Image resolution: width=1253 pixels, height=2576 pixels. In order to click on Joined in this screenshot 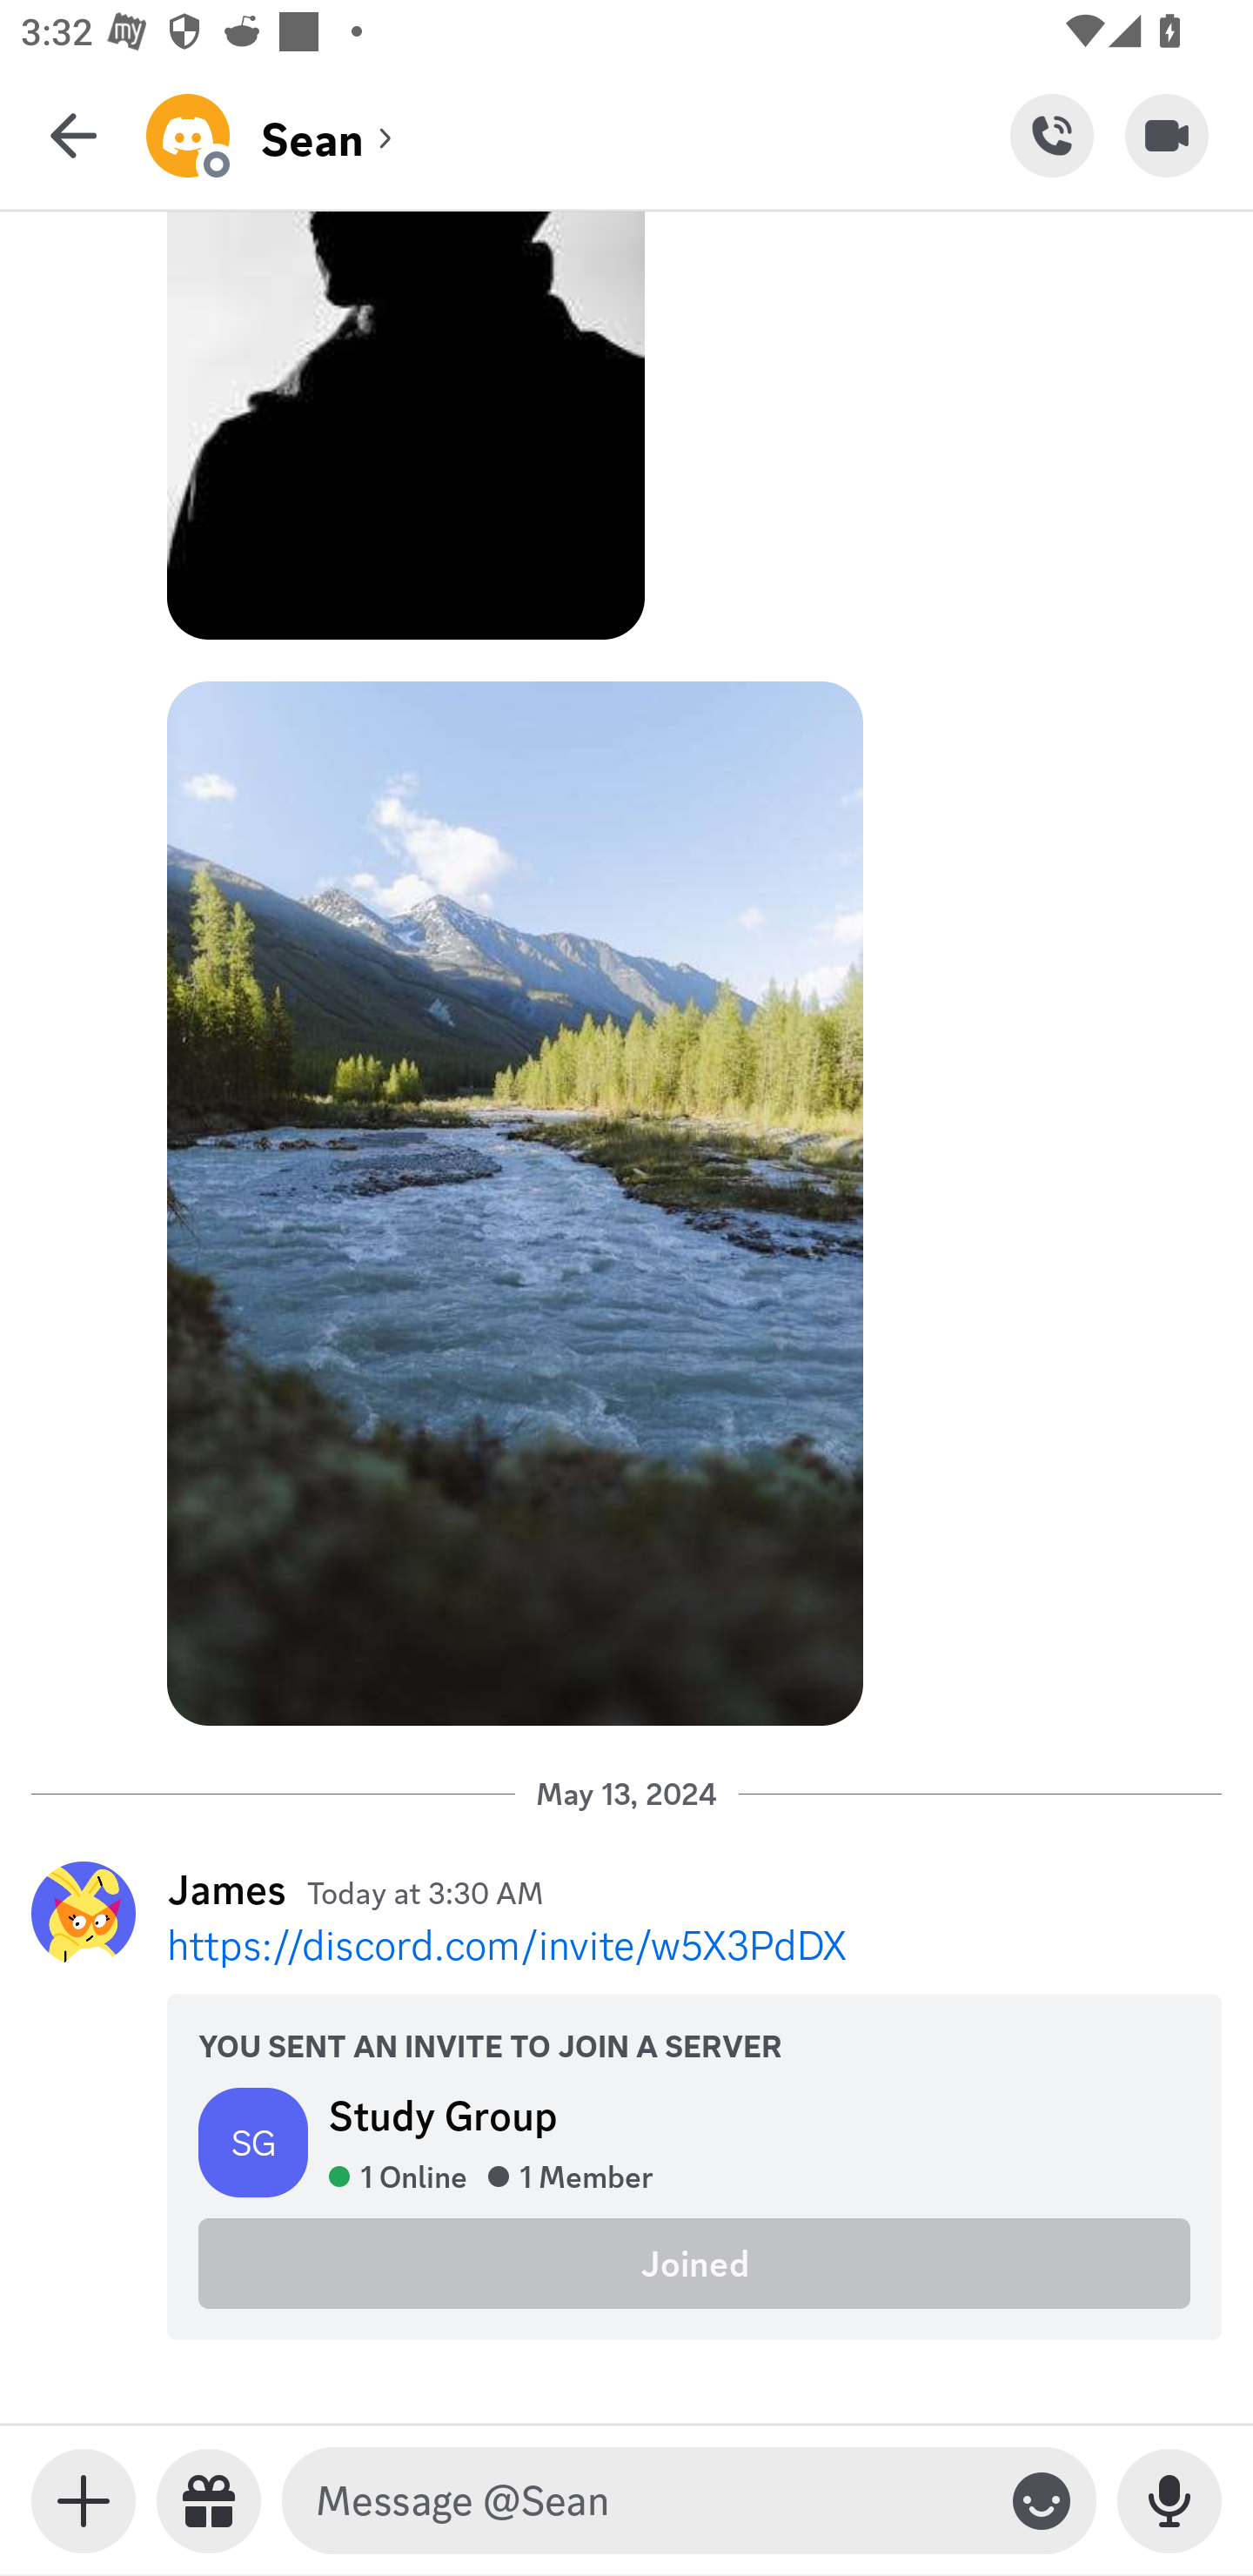, I will do `click(694, 2263)`.